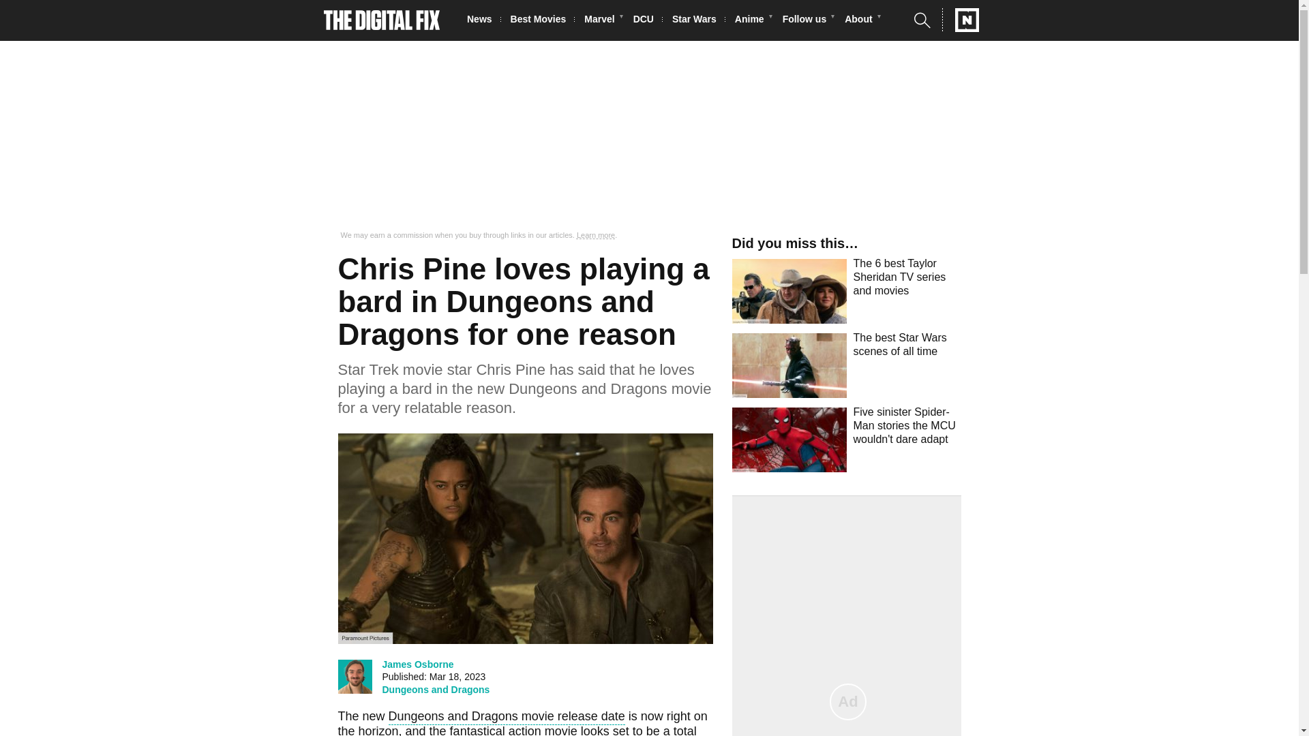  Describe the element at coordinates (382, 20) in the screenshot. I see `The Digital Fix` at that location.